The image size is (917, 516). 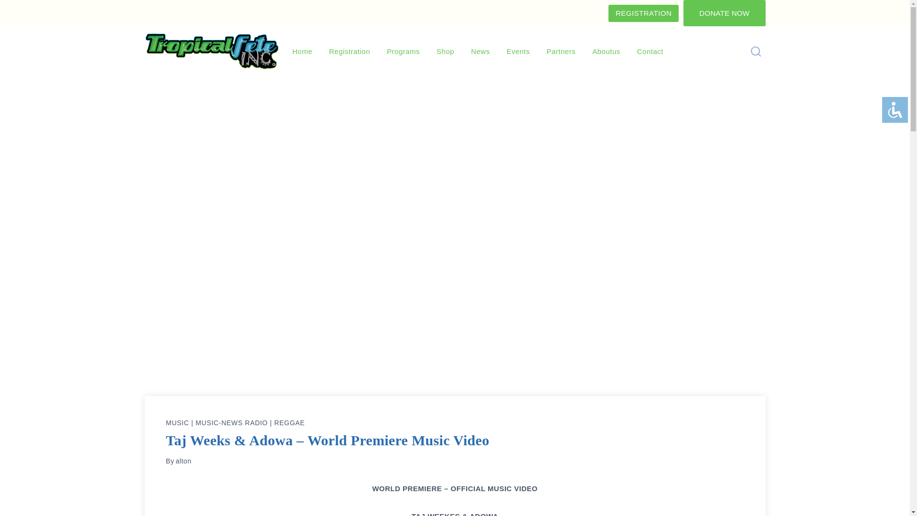 What do you see at coordinates (518, 52) in the screenshot?
I see `Events` at bounding box center [518, 52].